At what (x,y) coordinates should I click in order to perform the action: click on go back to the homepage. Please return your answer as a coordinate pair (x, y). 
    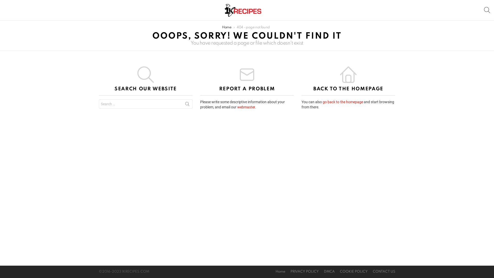
    Looking at the image, I should click on (343, 102).